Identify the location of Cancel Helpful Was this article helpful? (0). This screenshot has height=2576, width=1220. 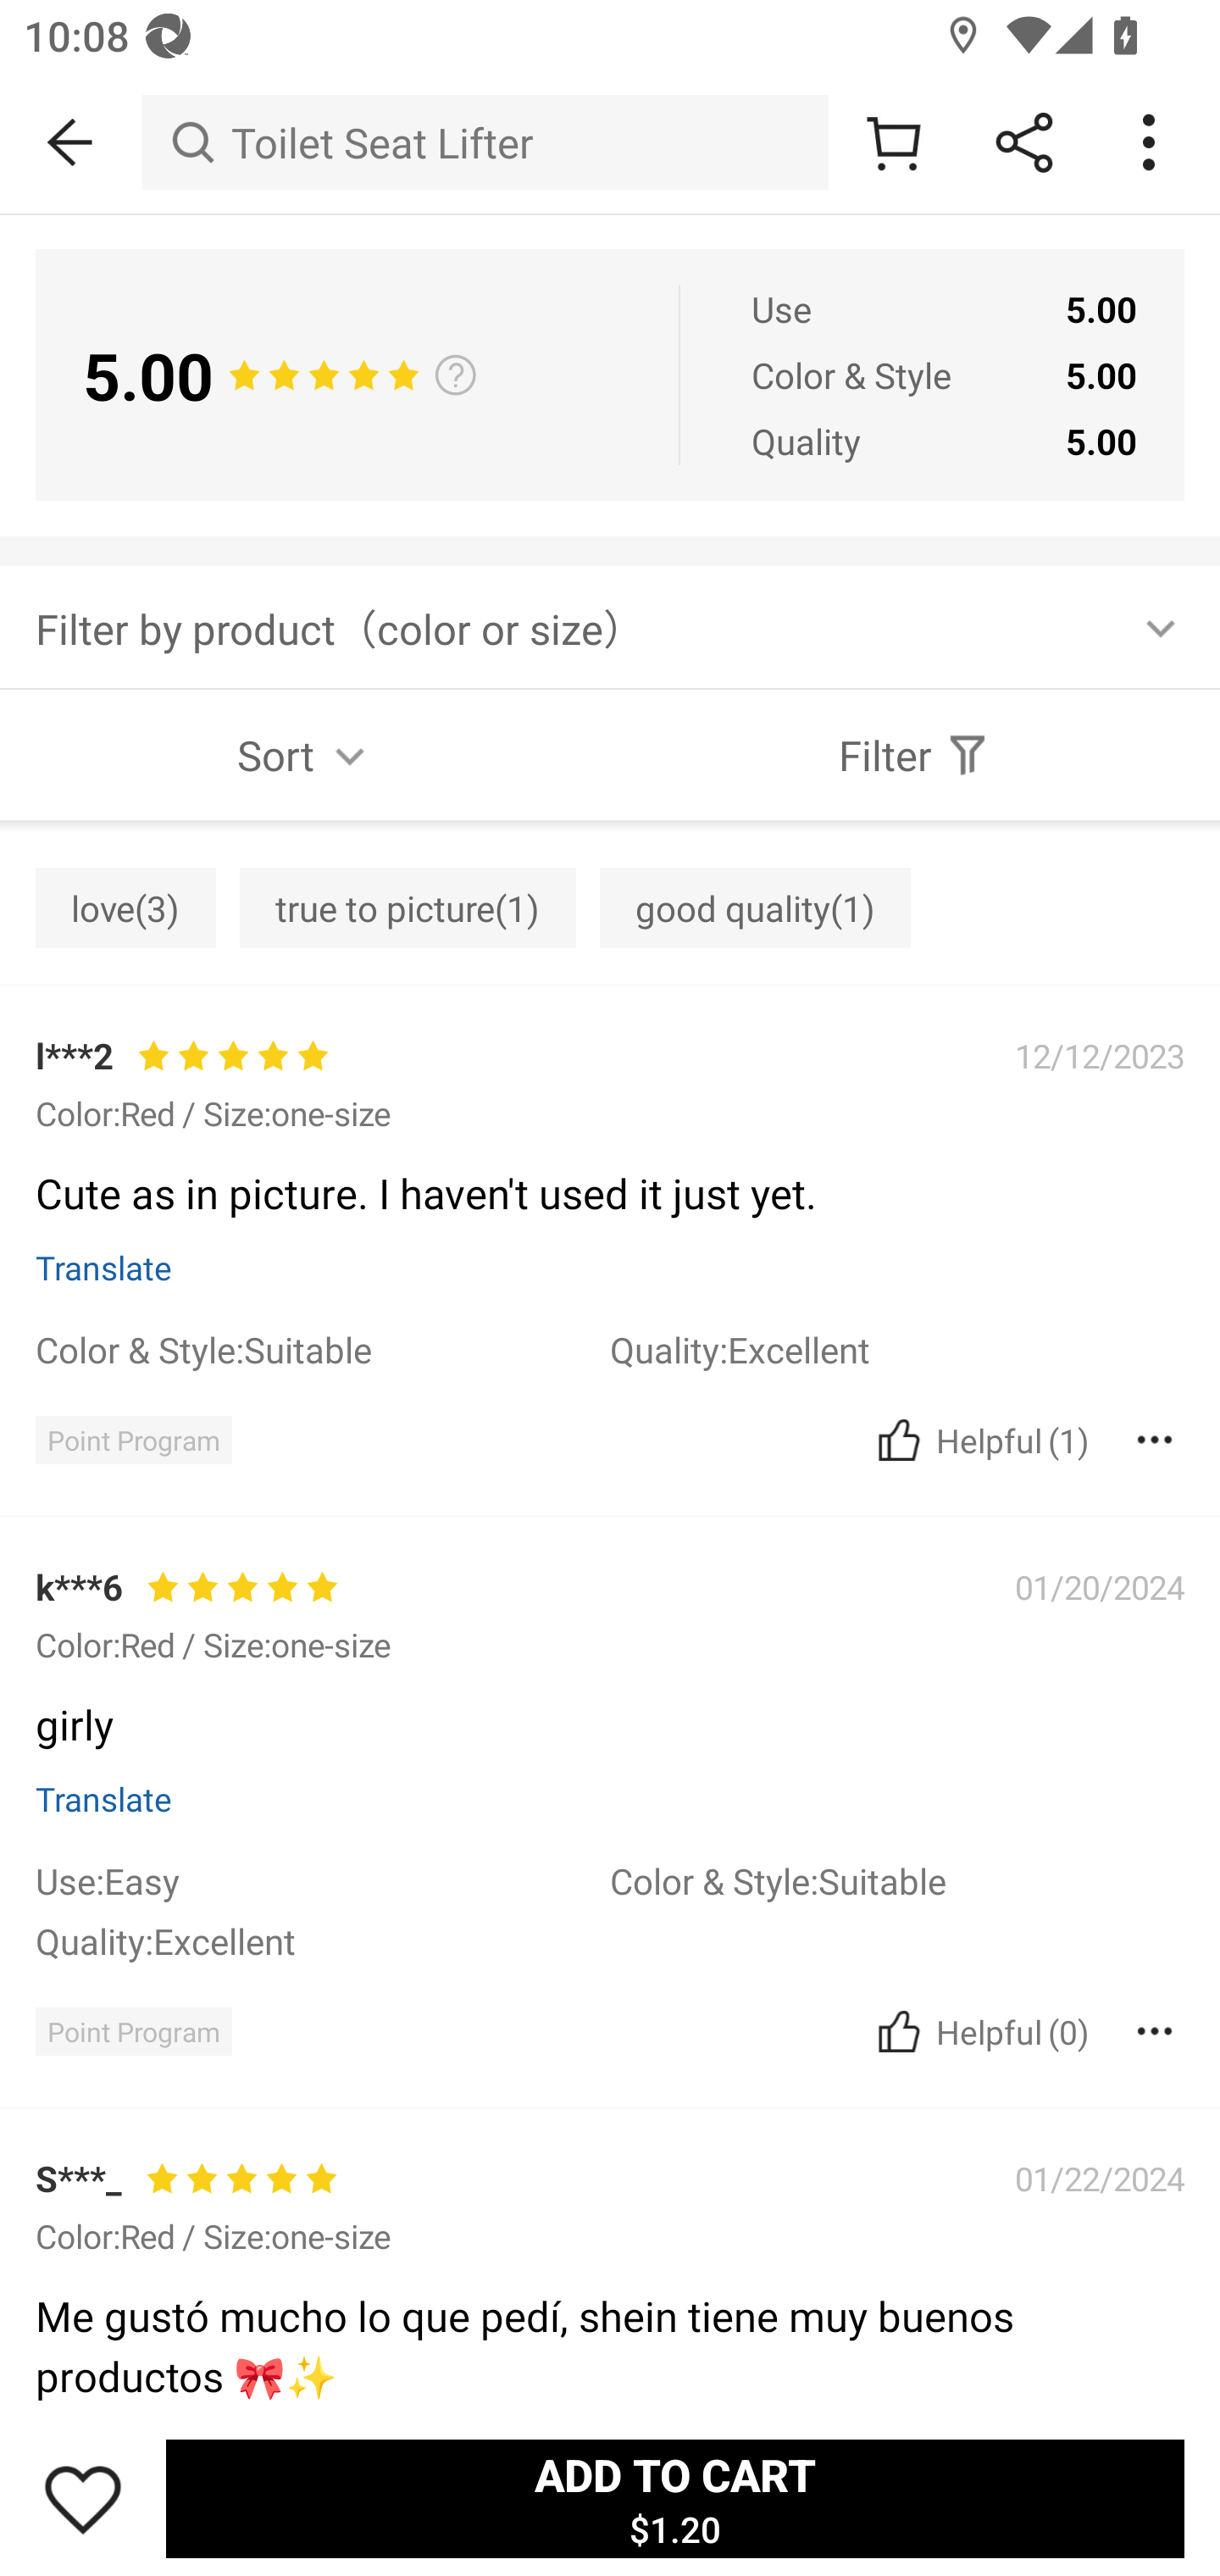
(979, 2030).